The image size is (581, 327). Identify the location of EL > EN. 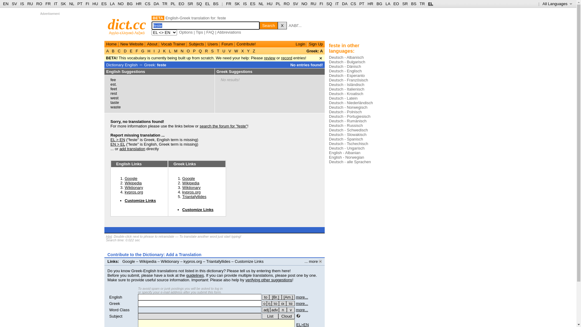
(118, 140).